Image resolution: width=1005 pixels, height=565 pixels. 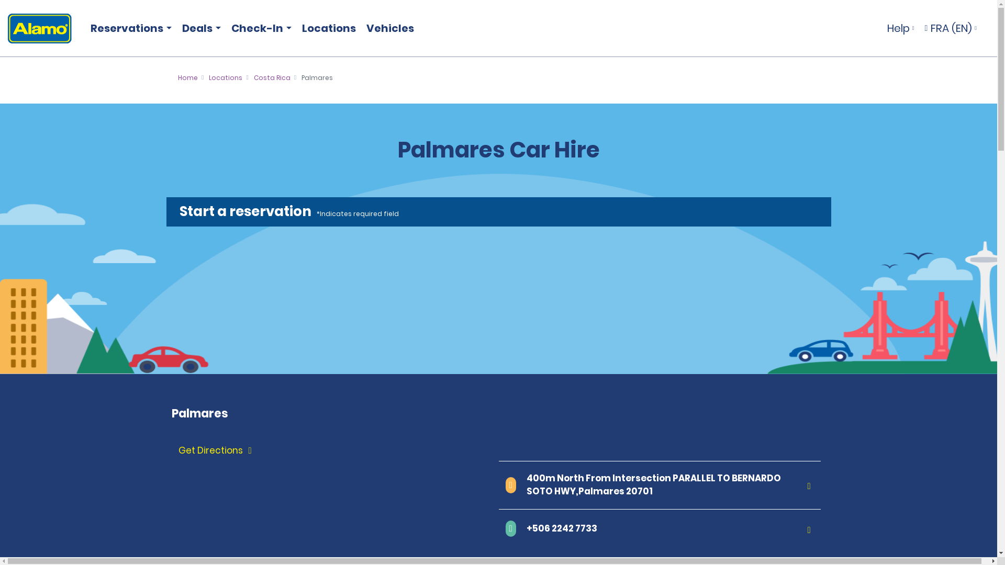 What do you see at coordinates (199, 28) in the screenshot?
I see `Deals` at bounding box center [199, 28].